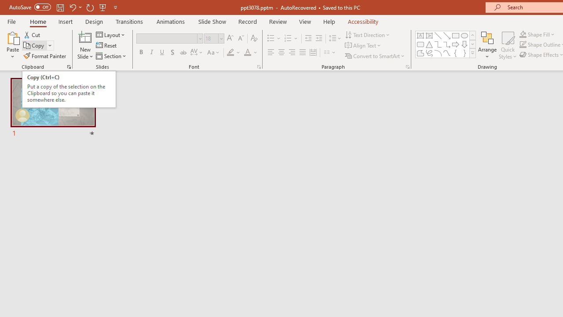  What do you see at coordinates (375, 55) in the screenshot?
I see `Convert to SmartArt` at bounding box center [375, 55].